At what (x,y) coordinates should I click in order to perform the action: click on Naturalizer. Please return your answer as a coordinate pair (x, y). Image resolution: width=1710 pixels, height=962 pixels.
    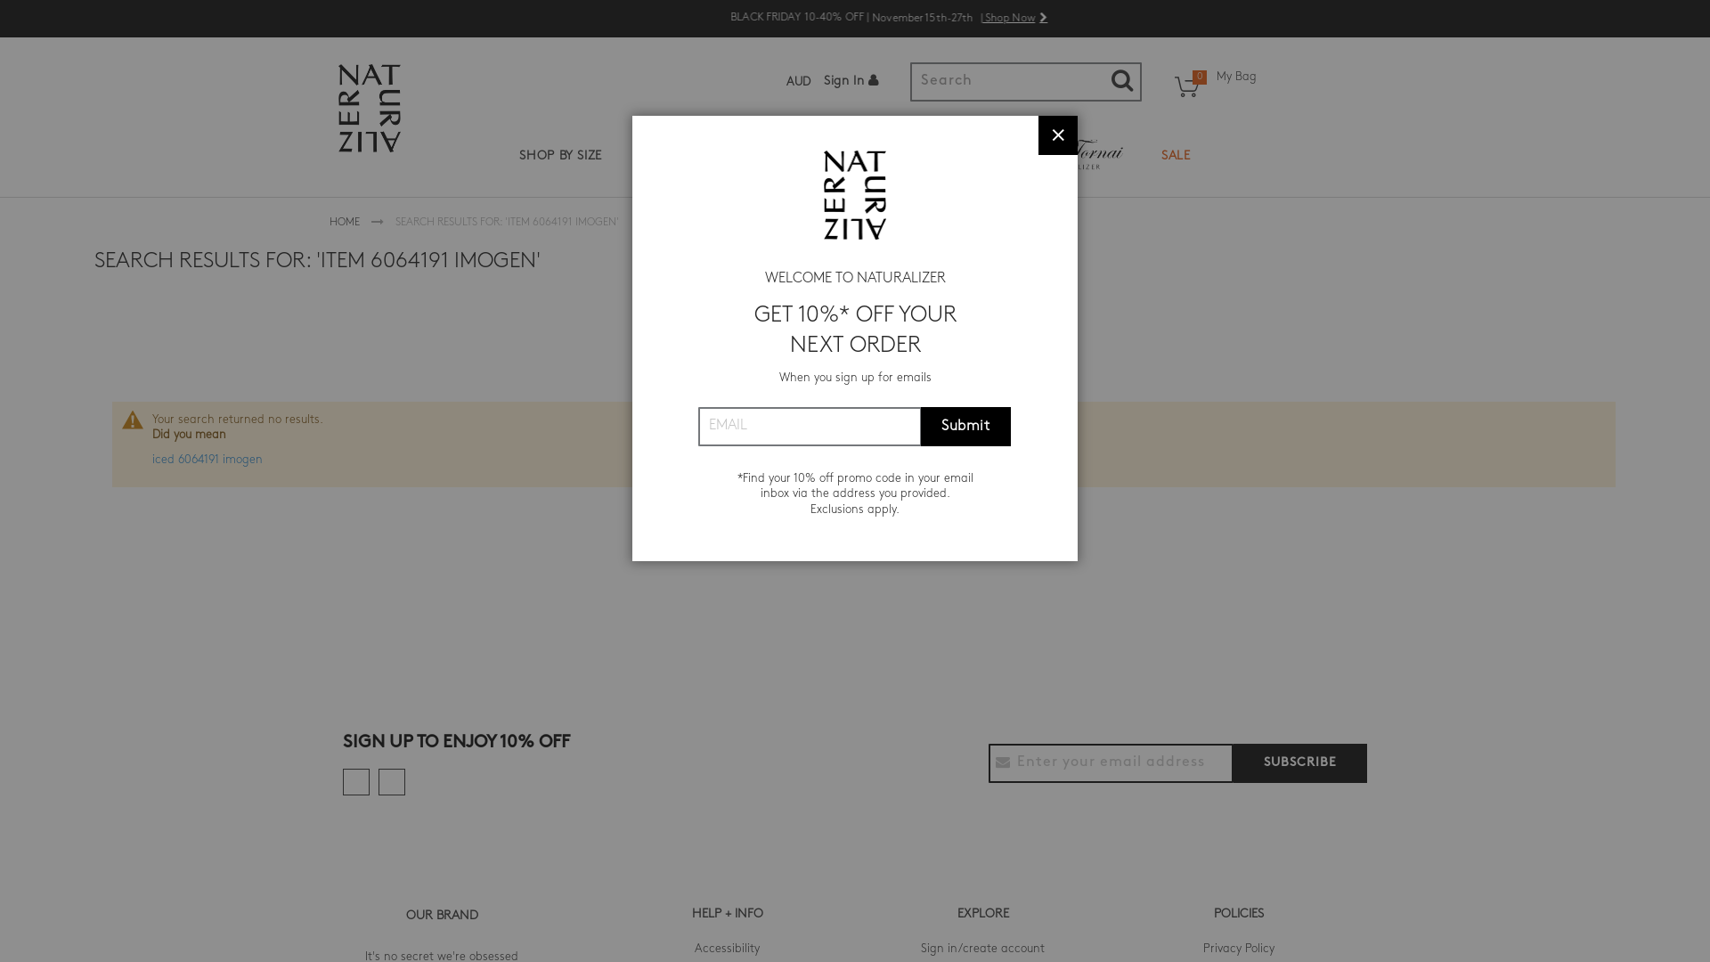
    Looking at the image, I should click on (370, 109).